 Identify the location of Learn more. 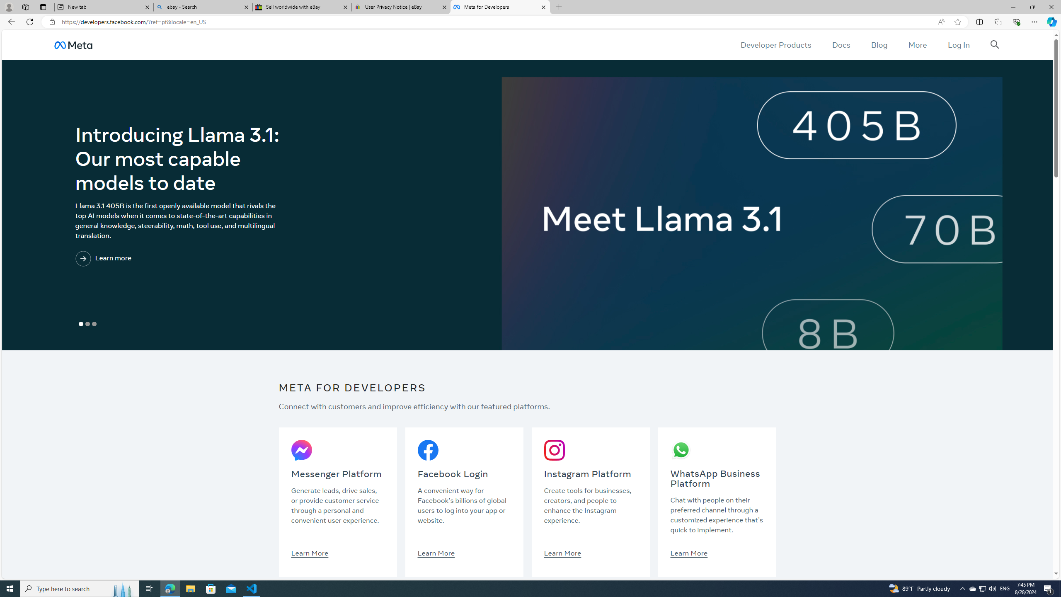
(137, 259).